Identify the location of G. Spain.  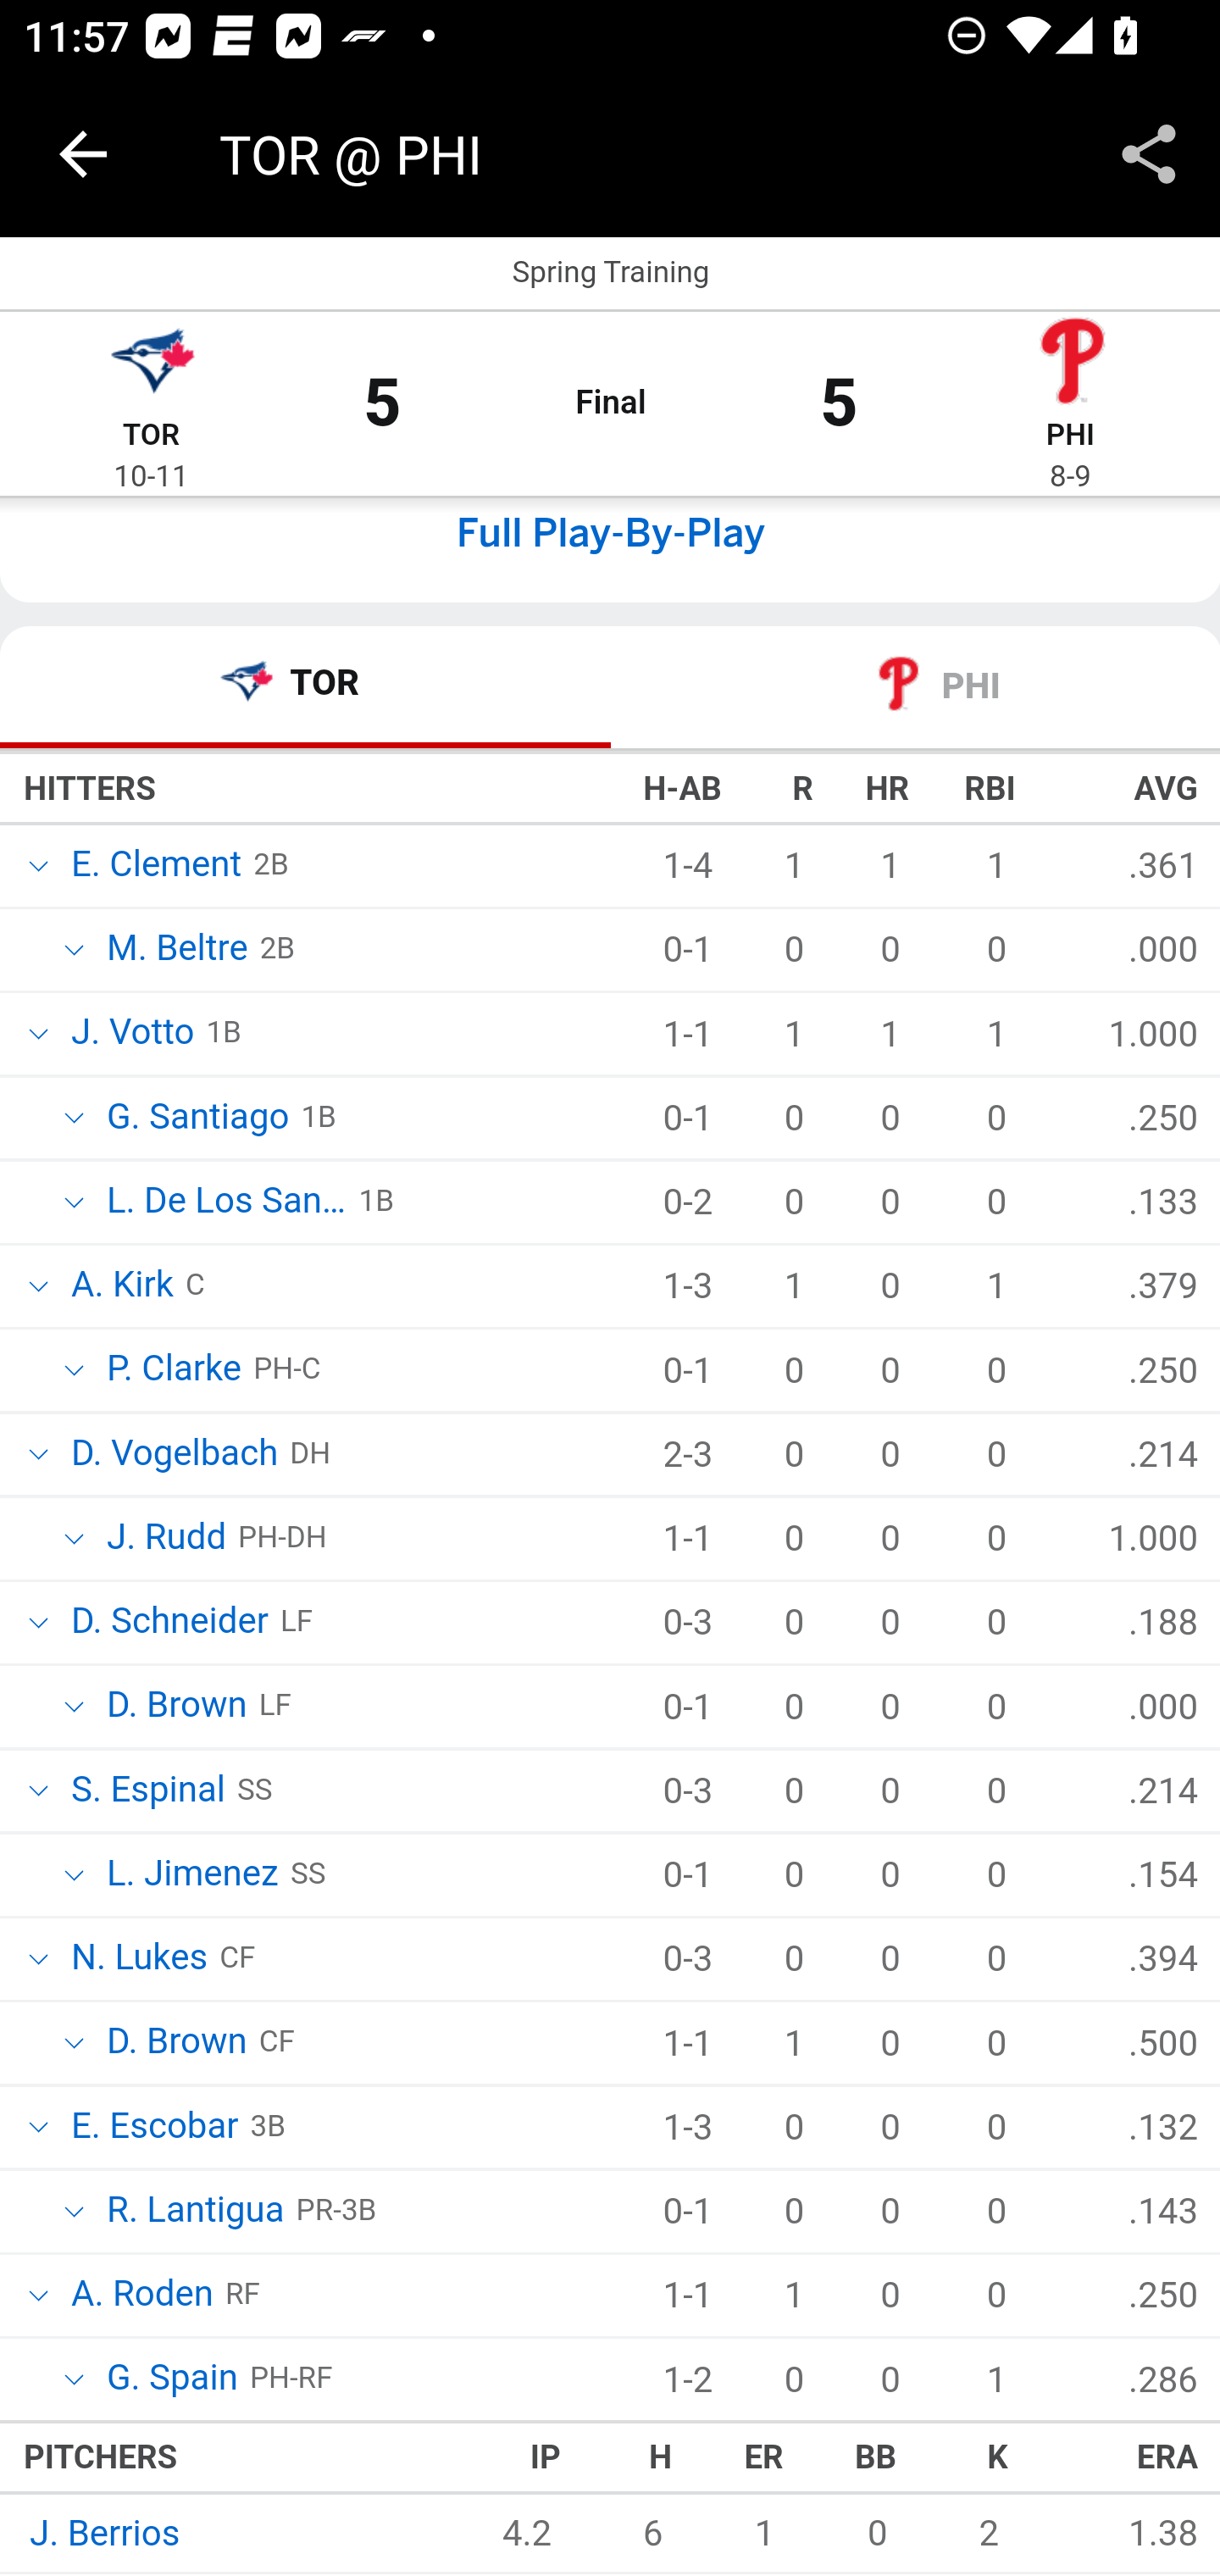
(170, 2381).